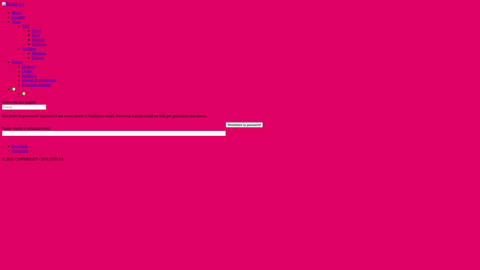 This screenshot has height=270, width=480. What do you see at coordinates (36, 84) in the screenshot?
I see `Chiudi la sessione` at bounding box center [36, 84].